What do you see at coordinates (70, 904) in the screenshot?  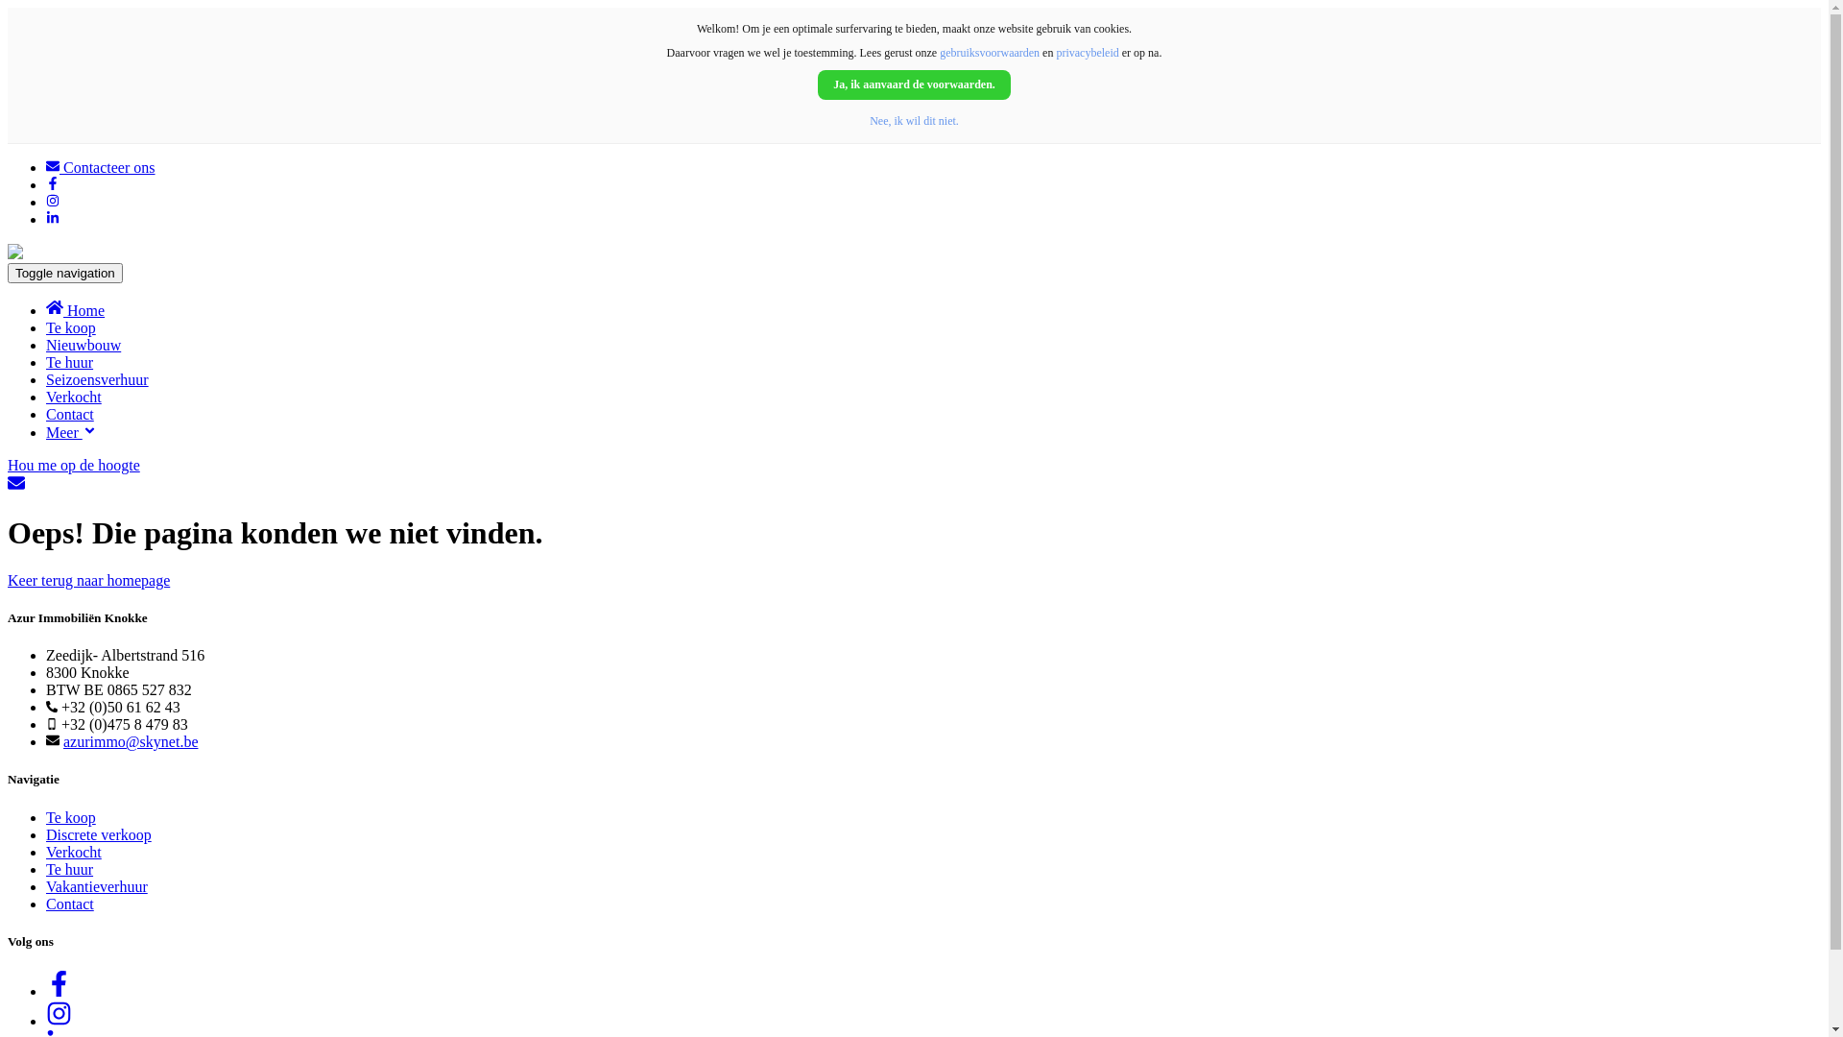 I see `Contact` at bounding box center [70, 904].